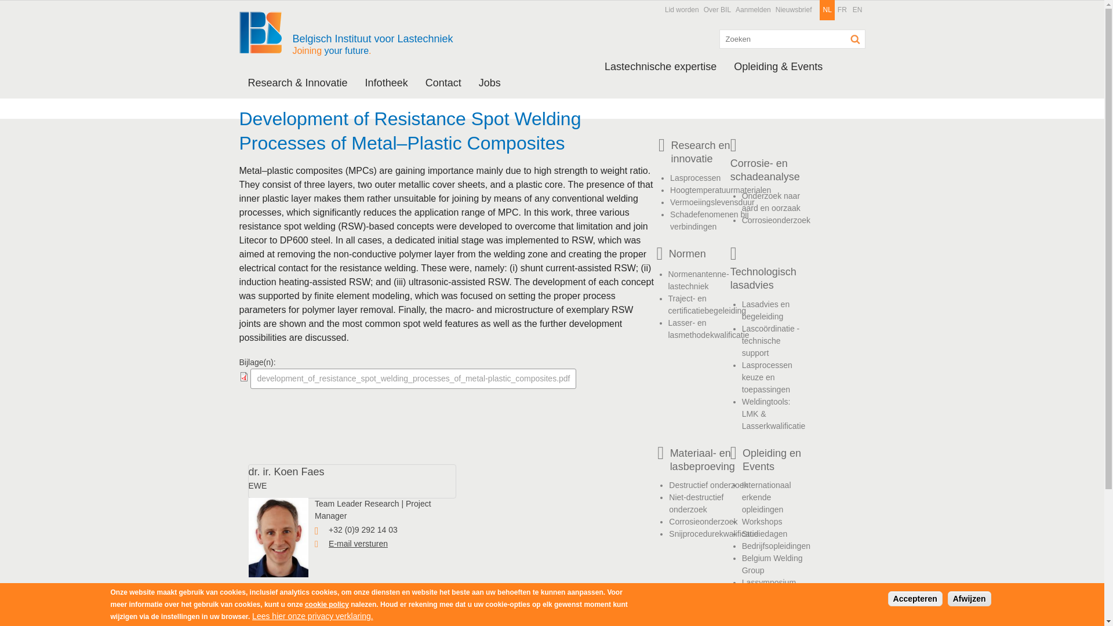  I want to click on Nieuwsbrief, so click(794, 10).